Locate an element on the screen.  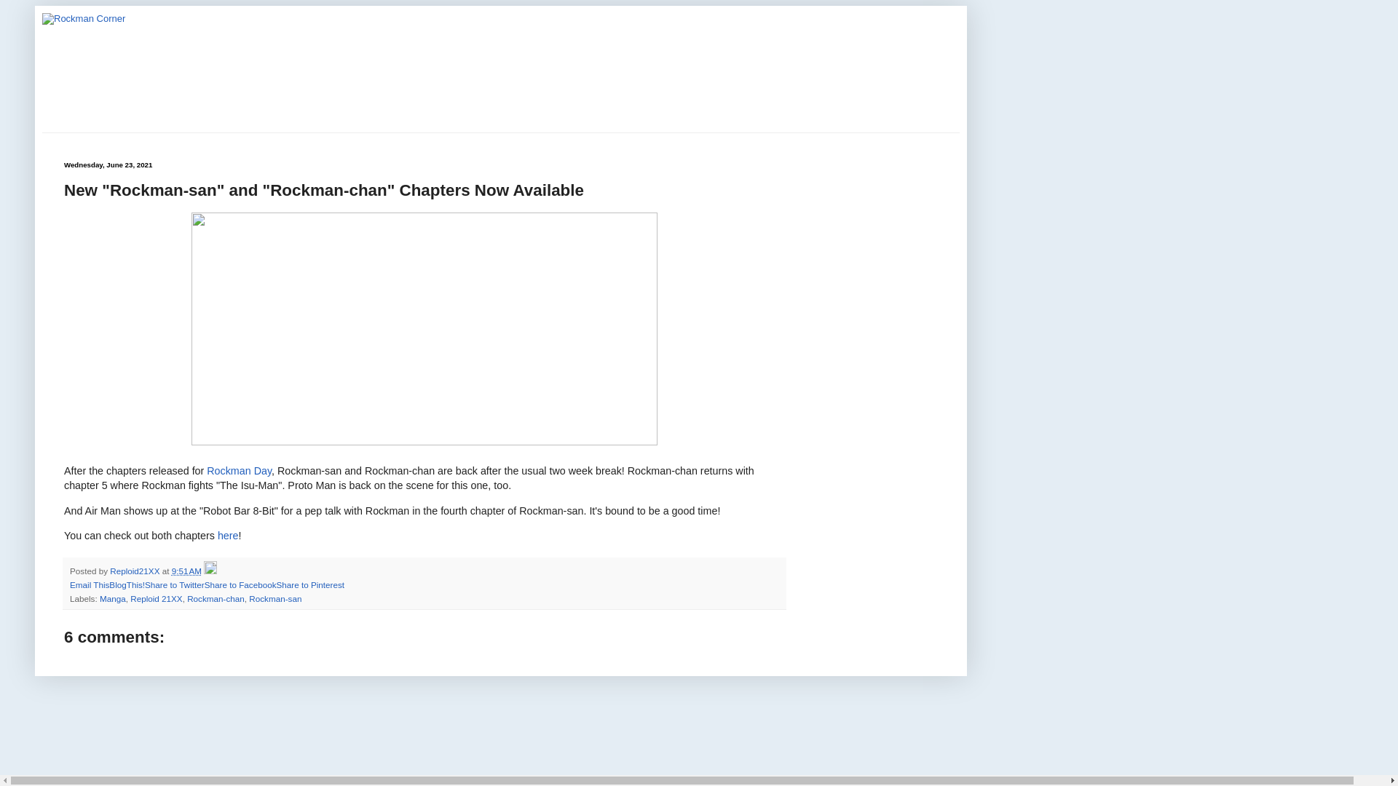
permanent link is located at coordinates (186, 571).